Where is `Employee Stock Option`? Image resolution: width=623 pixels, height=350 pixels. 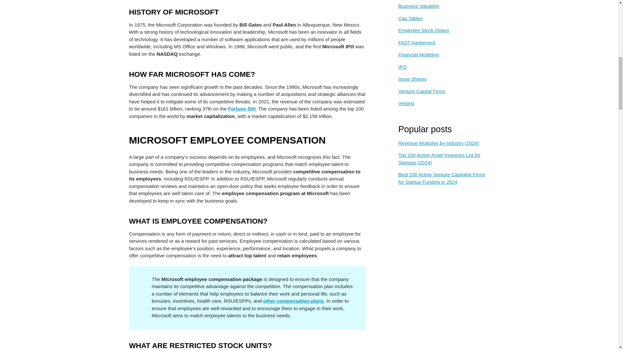
Employee Stock Option is located at coordinates (443, 33).